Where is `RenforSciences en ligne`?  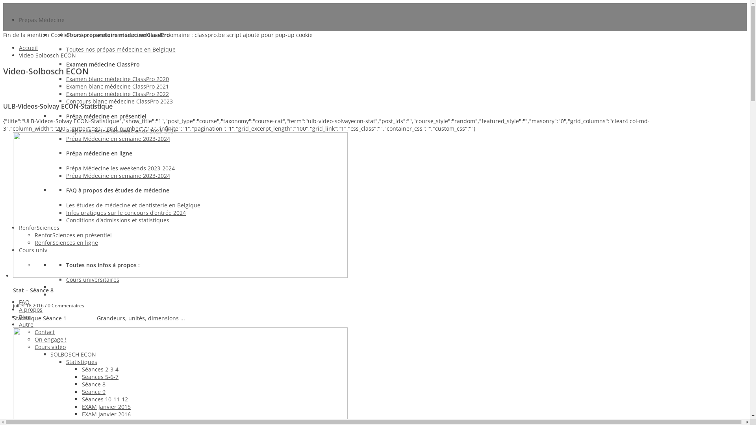
RenforSciences en ligne is located at coordinates (66, 242).